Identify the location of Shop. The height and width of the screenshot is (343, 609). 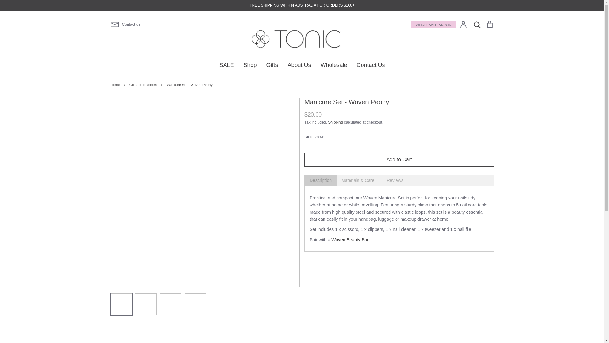
(250, 65).